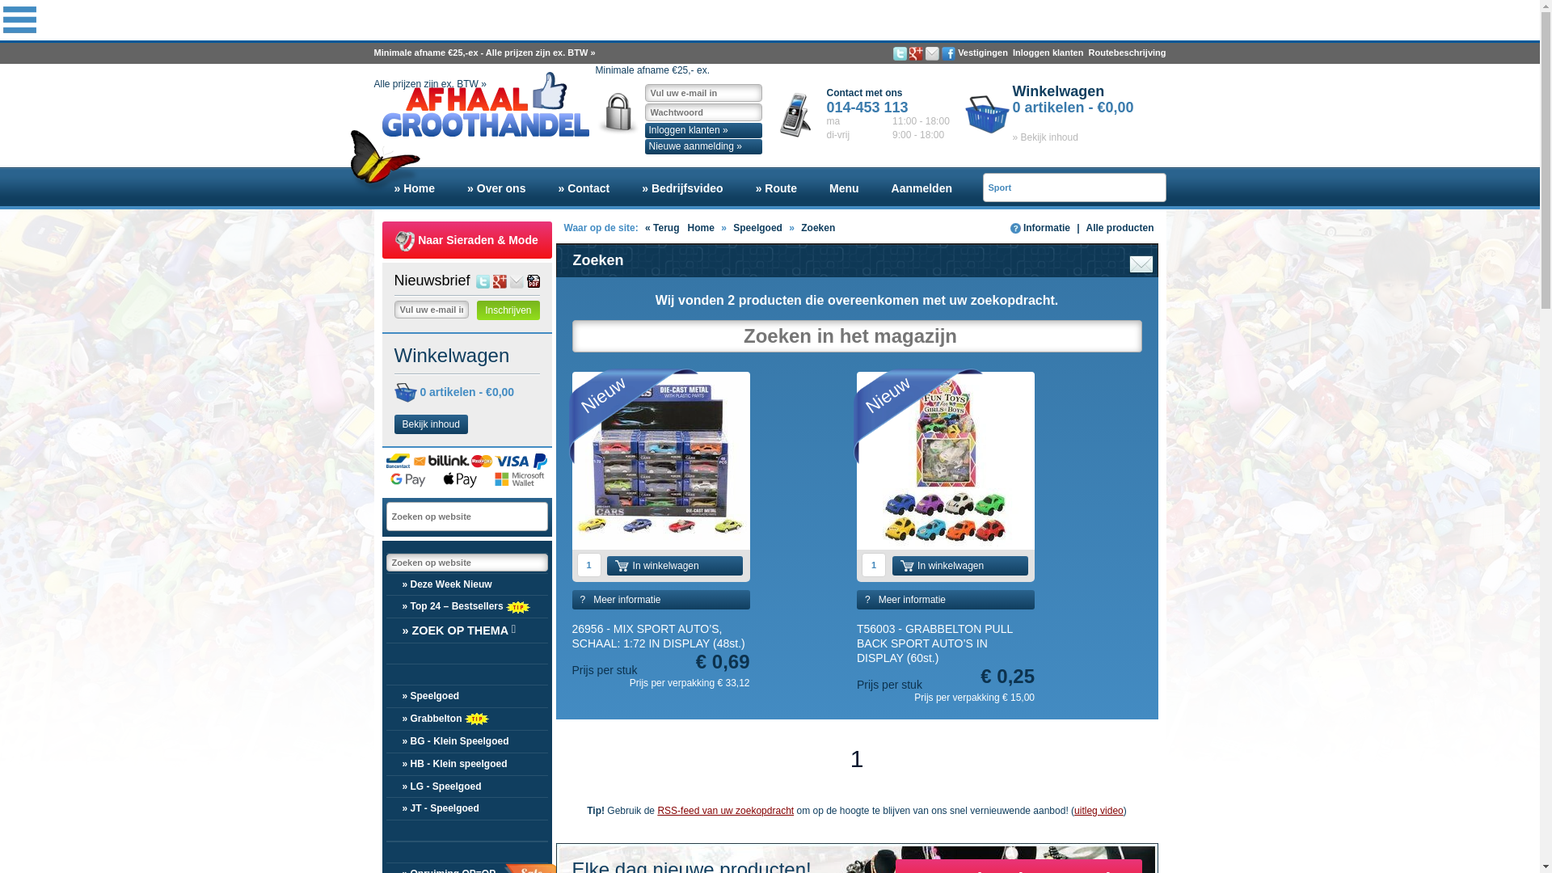  I want to click on Speelgoed, so click(758, 228).